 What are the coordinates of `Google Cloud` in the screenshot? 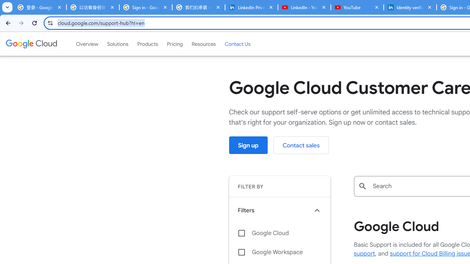 It's located at (31, 44).